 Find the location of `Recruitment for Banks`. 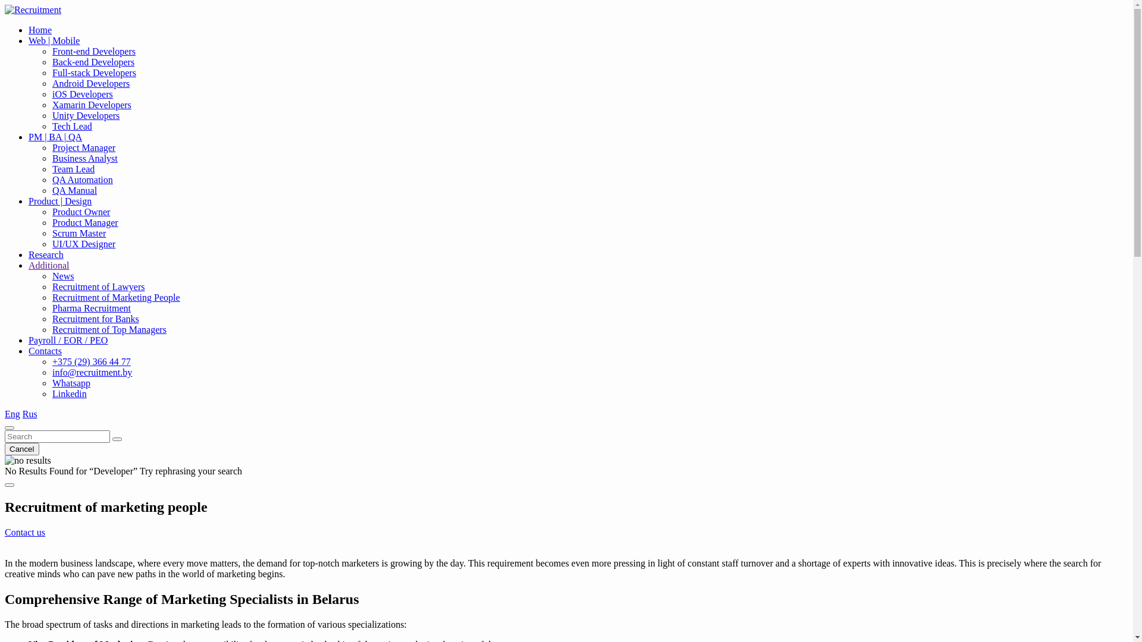

Recruitment for Banks is located at coordinates (96, 319).